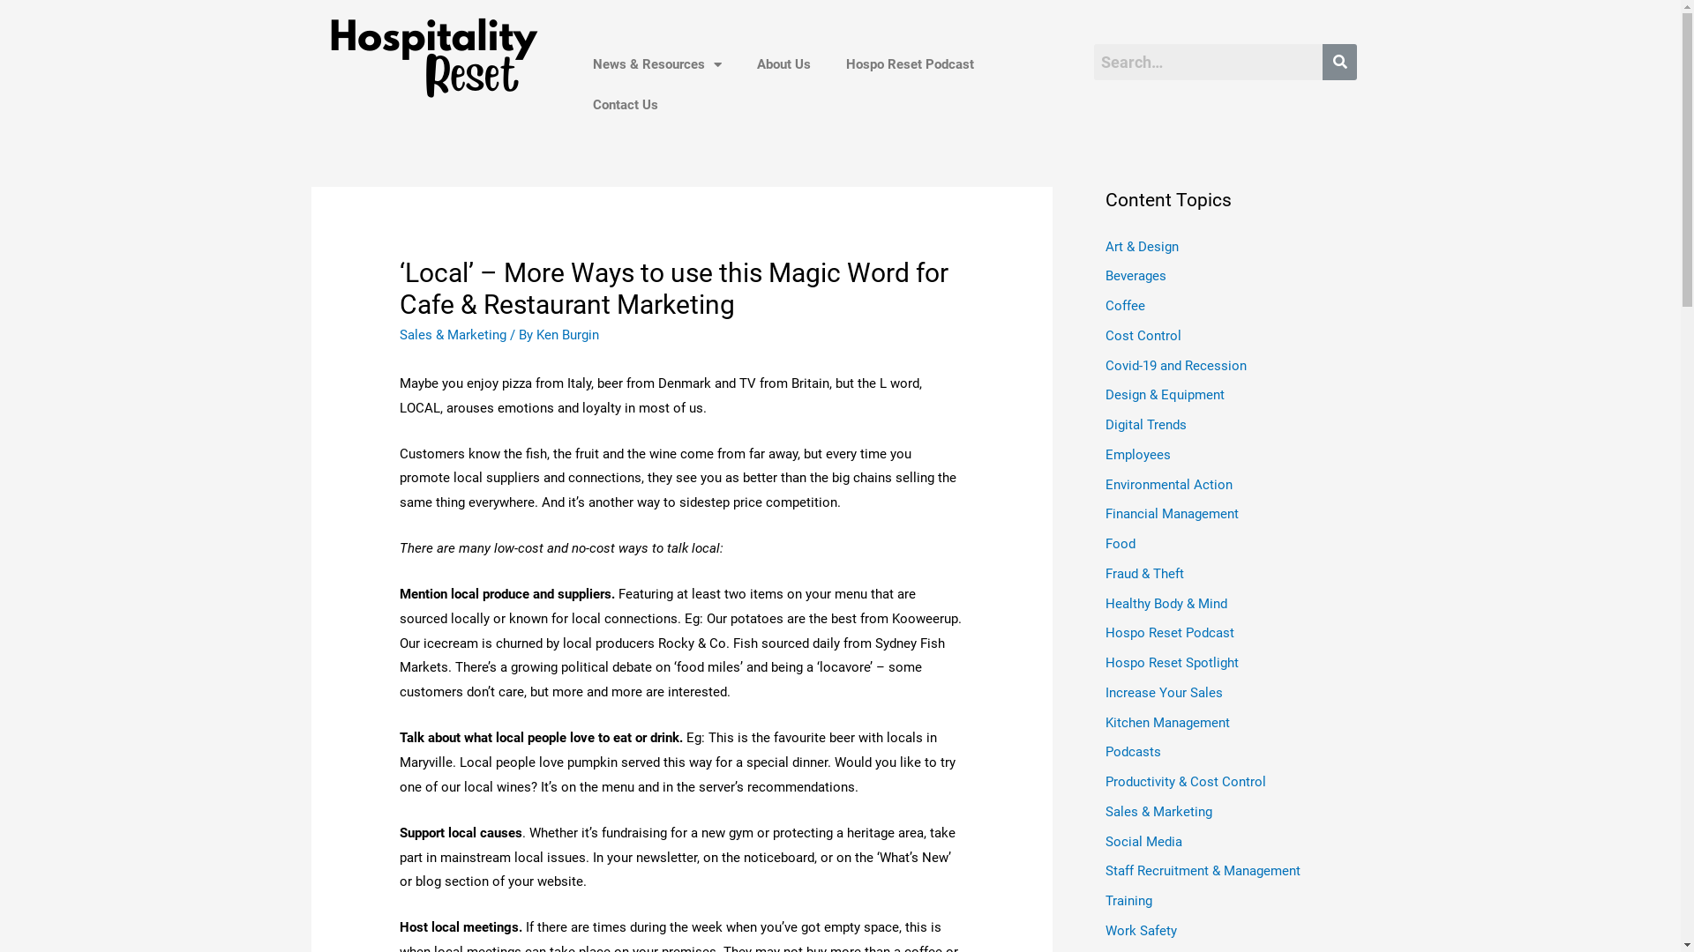  What do you see at coordinates (1166, 722) in the screenshot?
I see `Kitchen Management` at bounding box center [1166, 722].